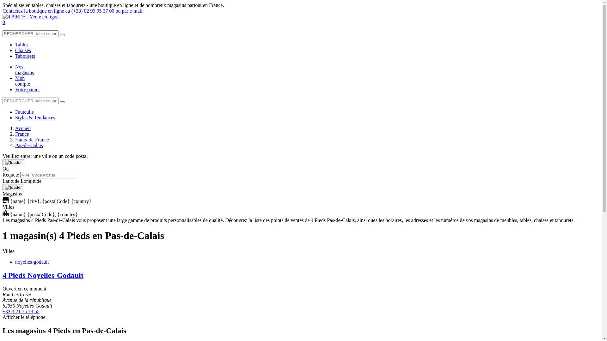 The height and width of the screenshot is (341, 607). I want to click on Hauts-de-France, so click(32, 140).